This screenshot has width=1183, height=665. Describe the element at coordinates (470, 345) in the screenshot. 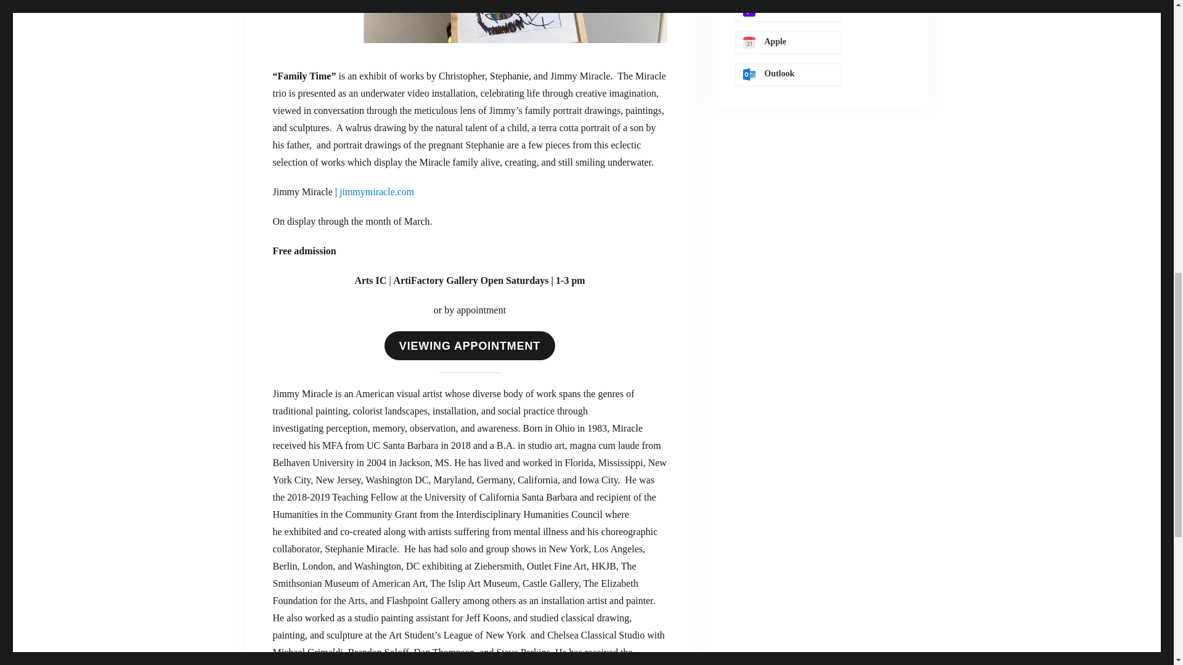

I see `VIEWING APPOINTMENT` at that location.